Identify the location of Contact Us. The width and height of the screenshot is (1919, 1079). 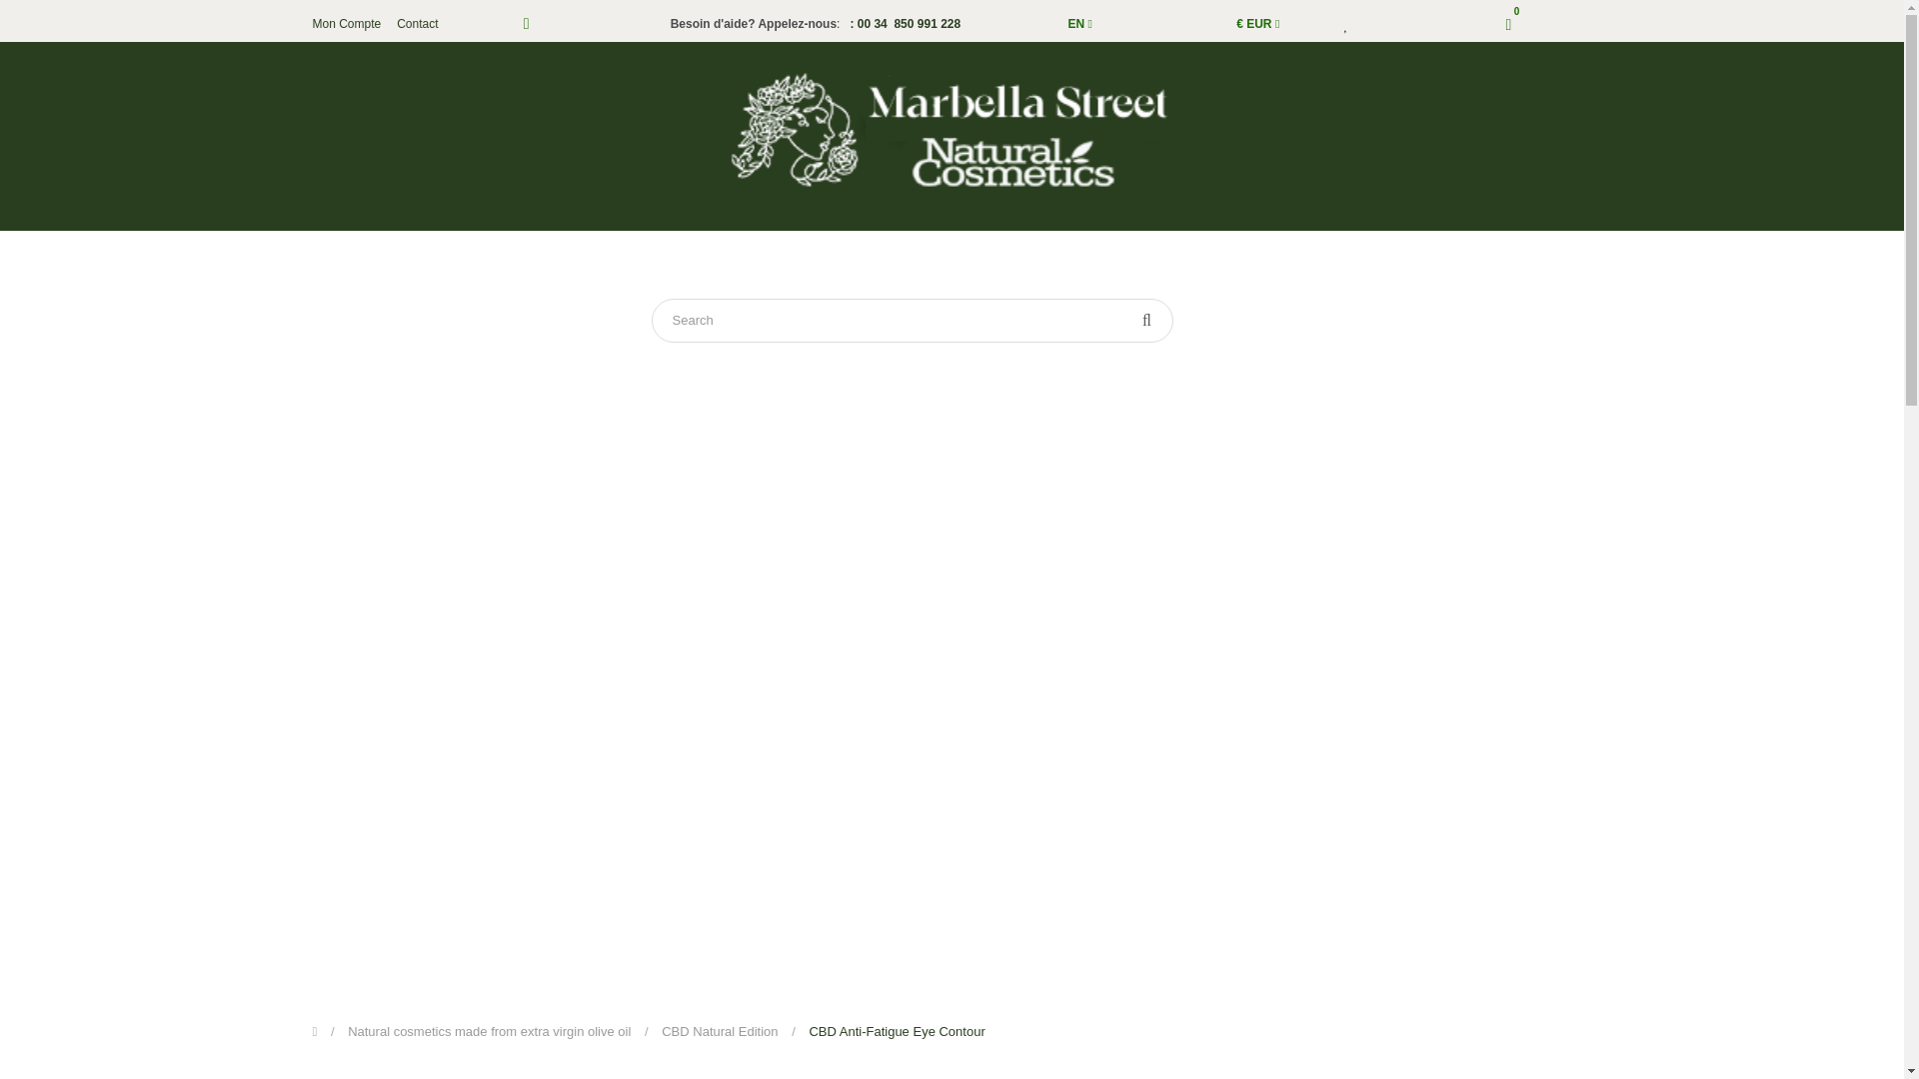
(1209, 251).